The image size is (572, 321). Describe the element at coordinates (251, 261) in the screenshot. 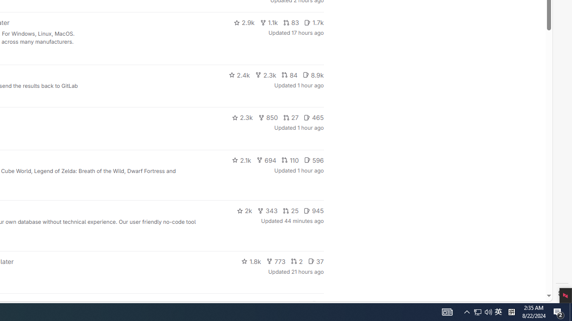

I see `1.8k` at that location.